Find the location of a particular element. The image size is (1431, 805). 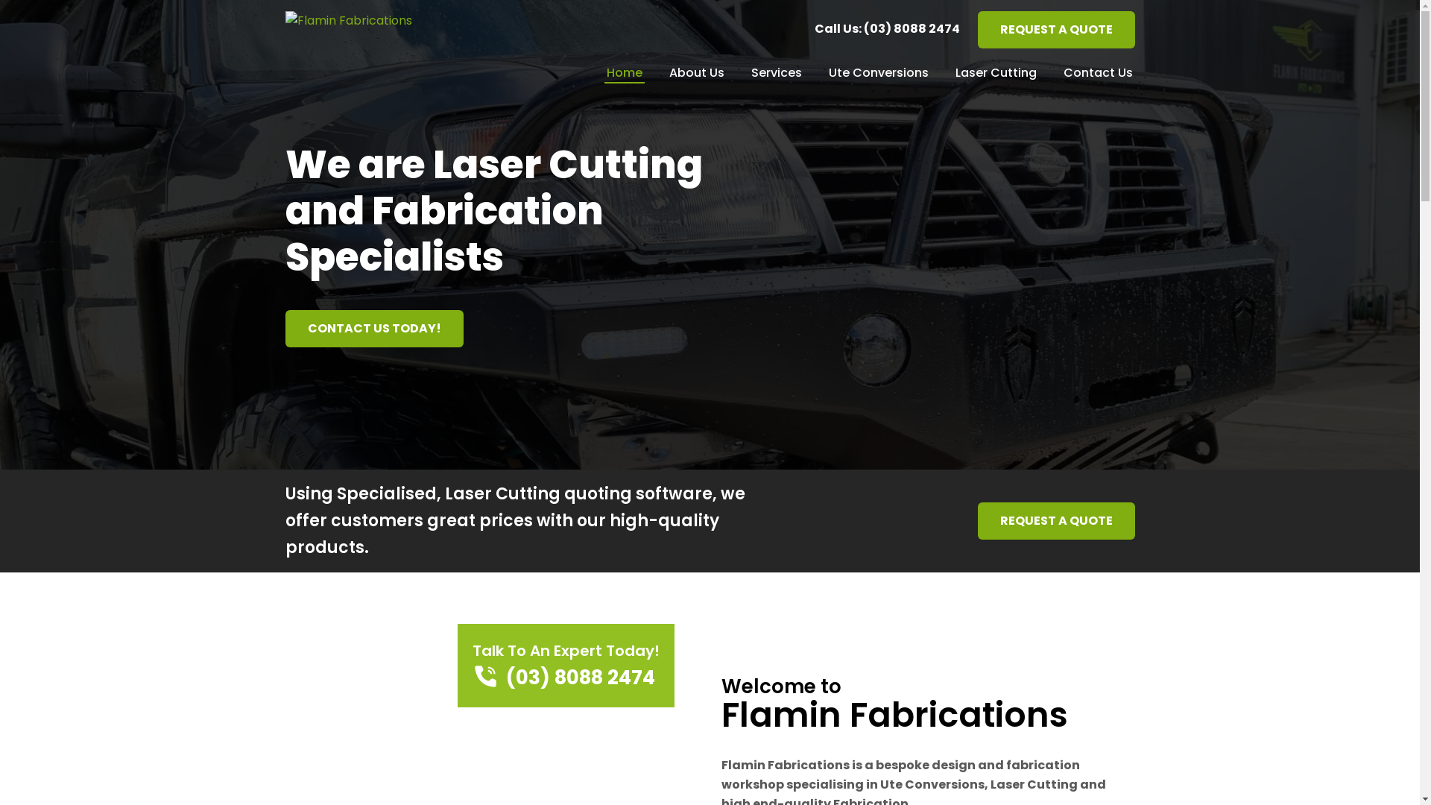

Ute Conversions is located at coordinates (878, 75).